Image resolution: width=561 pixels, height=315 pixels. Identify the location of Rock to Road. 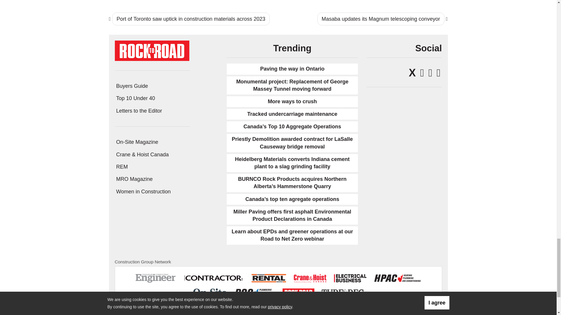
(152, 50).